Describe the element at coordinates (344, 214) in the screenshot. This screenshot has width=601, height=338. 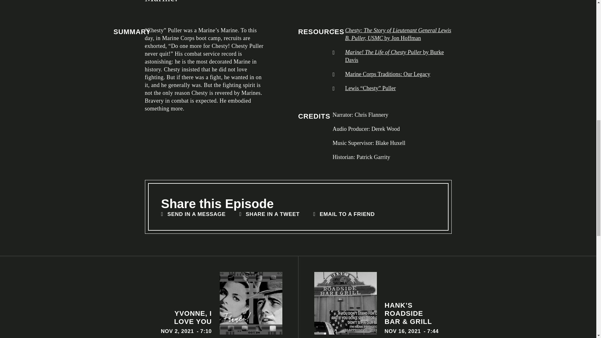
I see `EMAIL TO A FRIEND` at that location.